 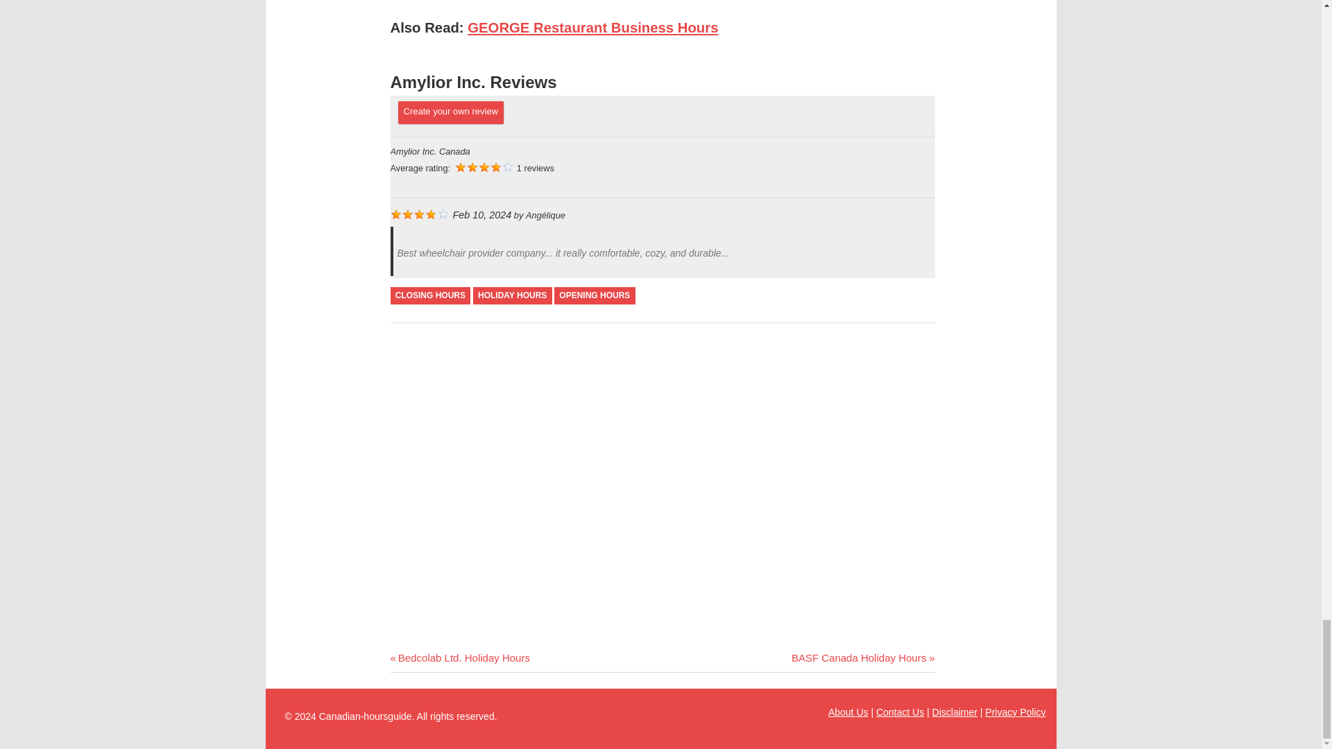 What do you see at coordinates (592, 28) in the screenshot?
I see `Privacy Policy` at bounding box center [592, 28].